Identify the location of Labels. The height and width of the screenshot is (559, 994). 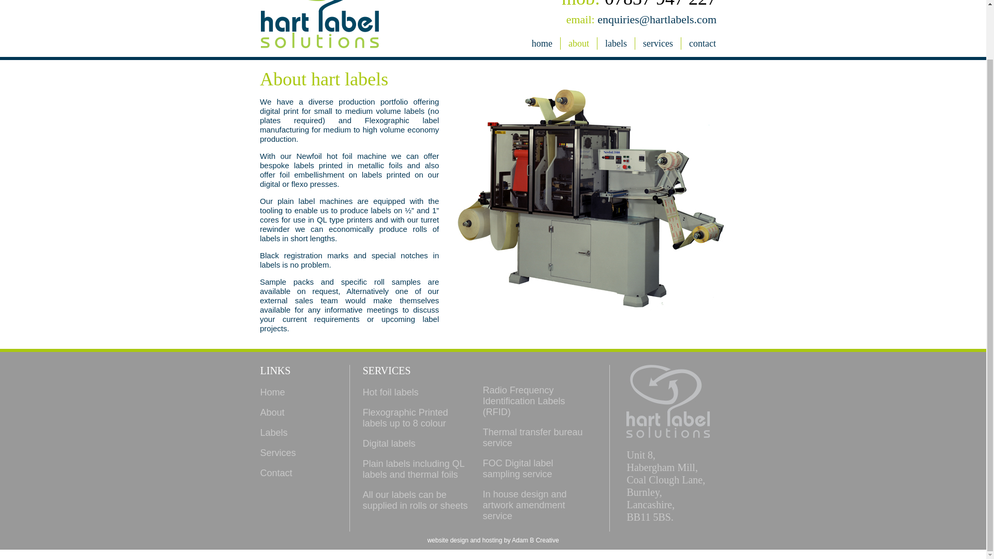
(273, 433).